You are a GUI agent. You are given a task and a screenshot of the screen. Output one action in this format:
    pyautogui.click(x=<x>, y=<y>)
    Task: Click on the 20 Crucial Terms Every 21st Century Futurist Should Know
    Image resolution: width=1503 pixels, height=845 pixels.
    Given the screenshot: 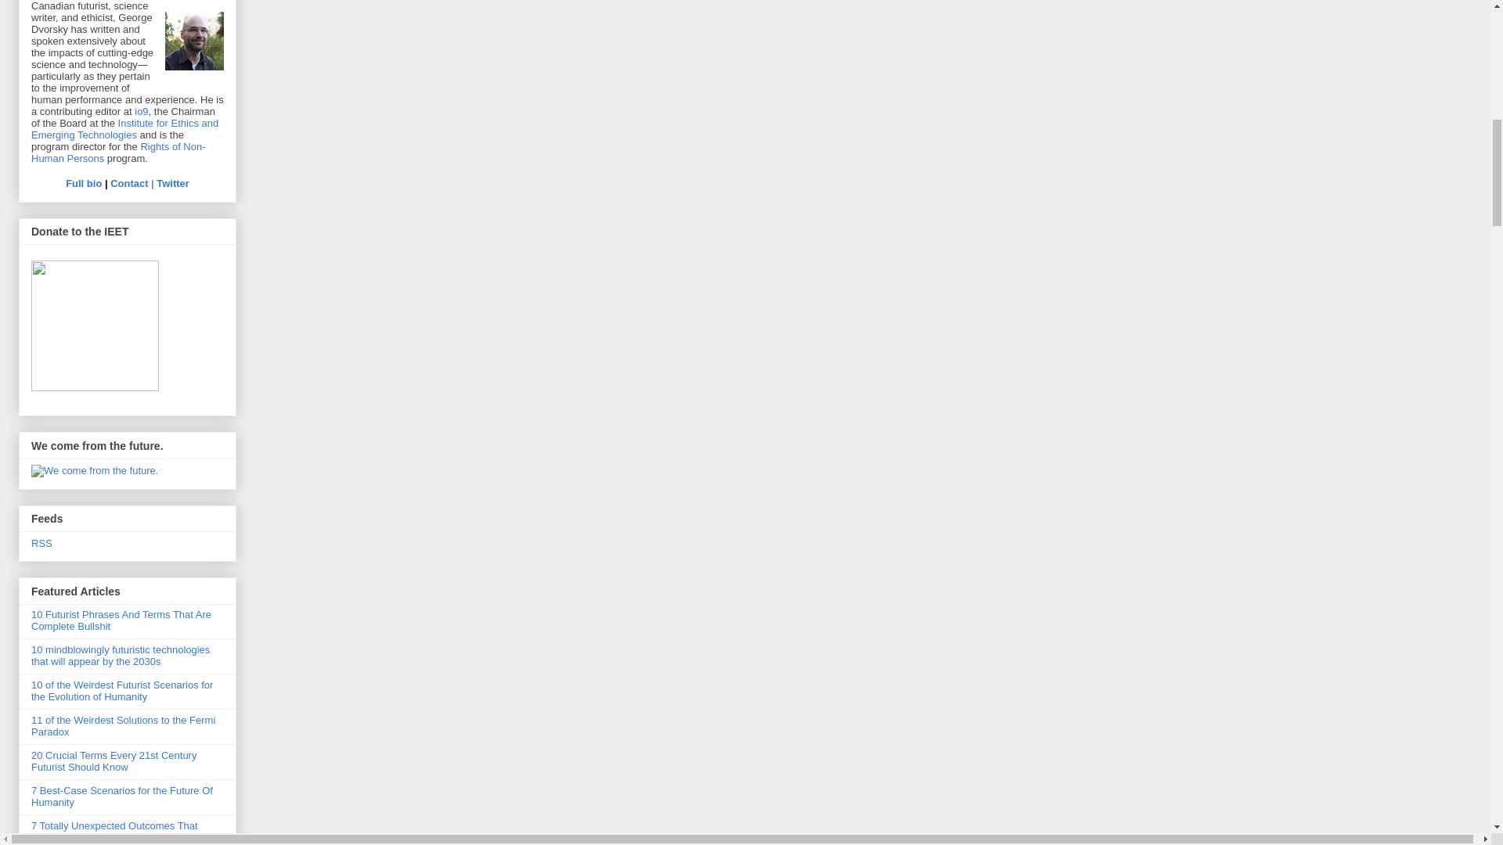 What is the action you would take?
    pyautogui.click(x=114, y=760)
    